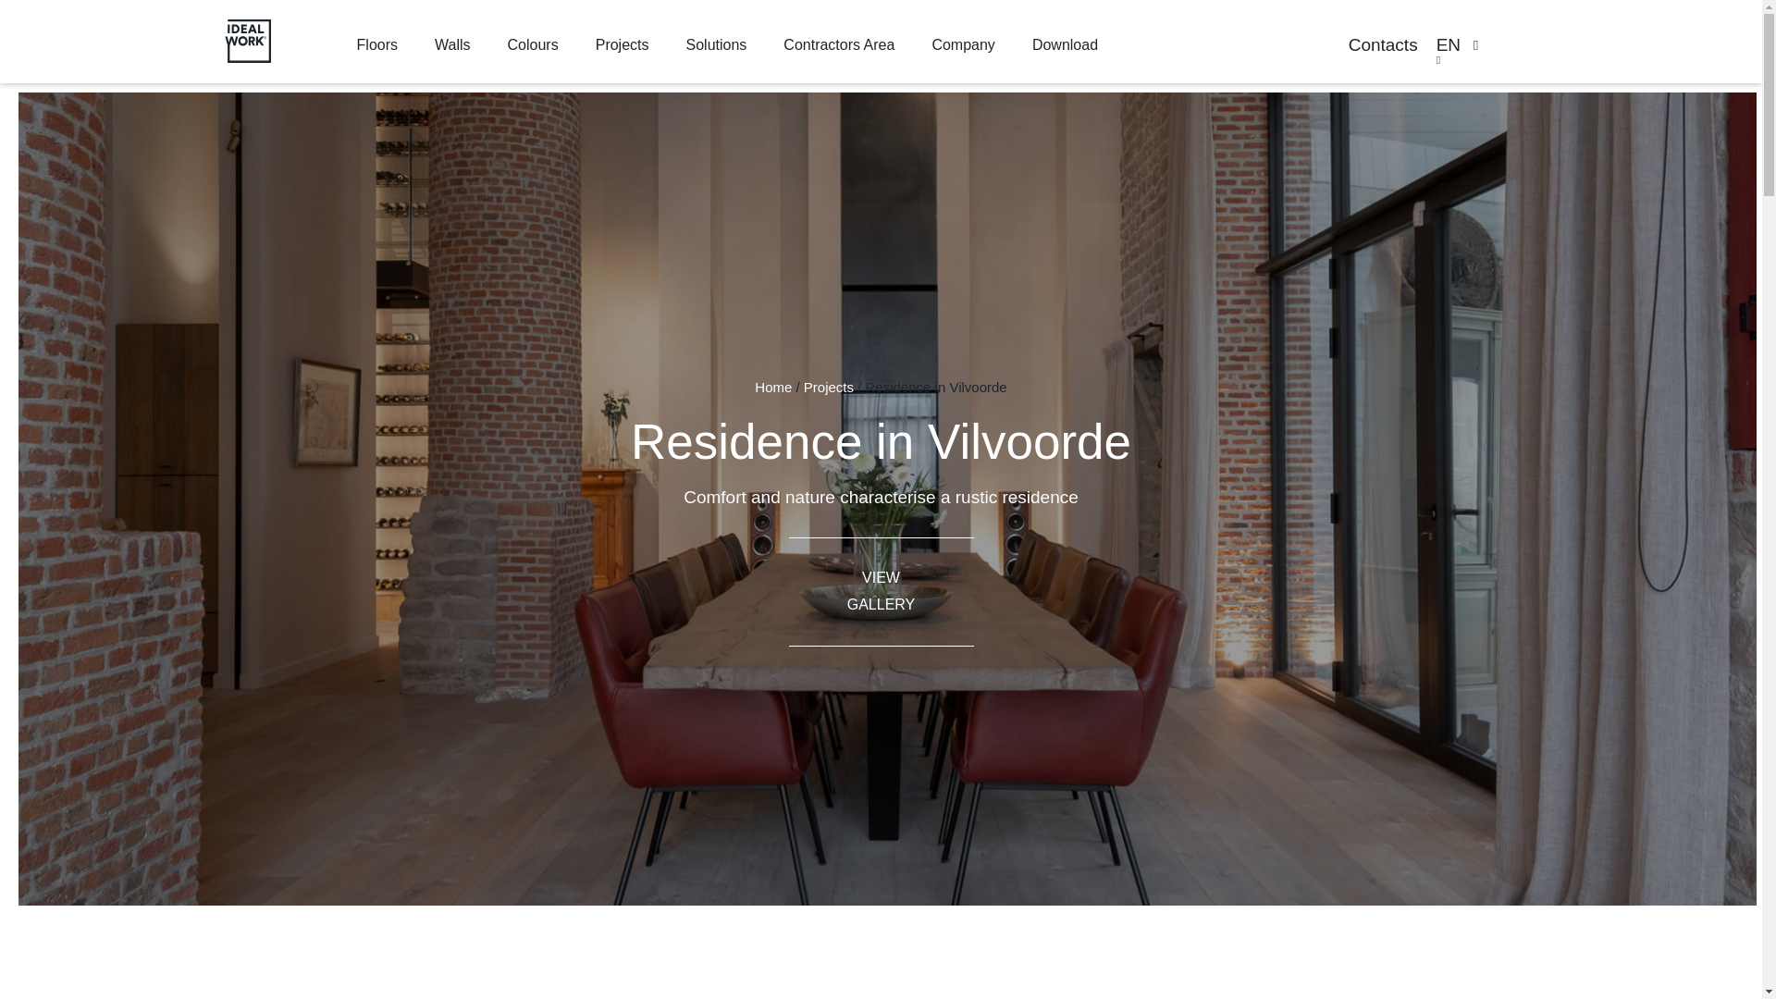  I want to click on Projects, so click(622, 44).